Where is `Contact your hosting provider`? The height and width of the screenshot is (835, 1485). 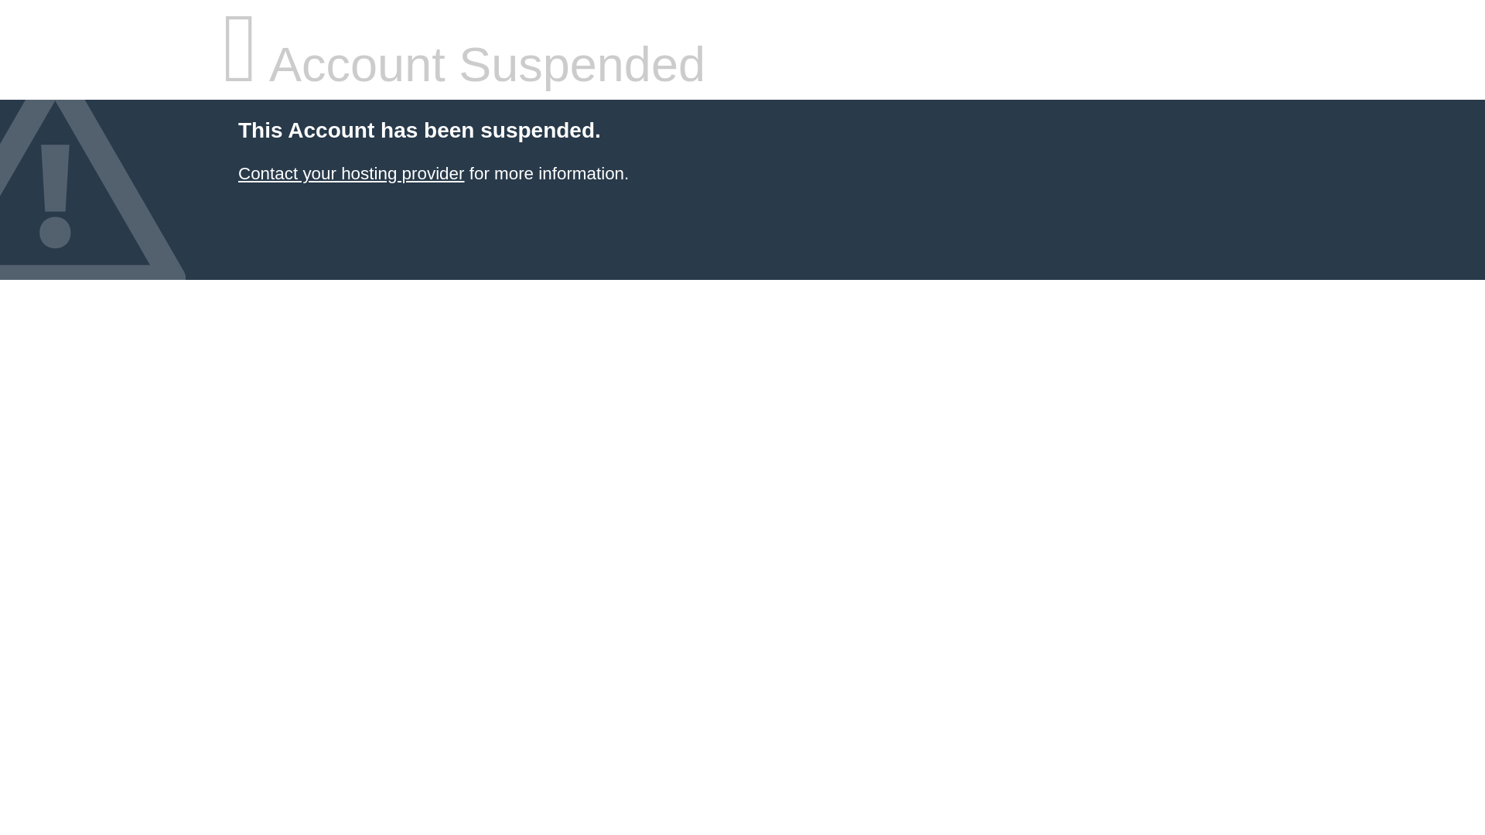
Contact your hosting provider is located at coordinates (350, 173).